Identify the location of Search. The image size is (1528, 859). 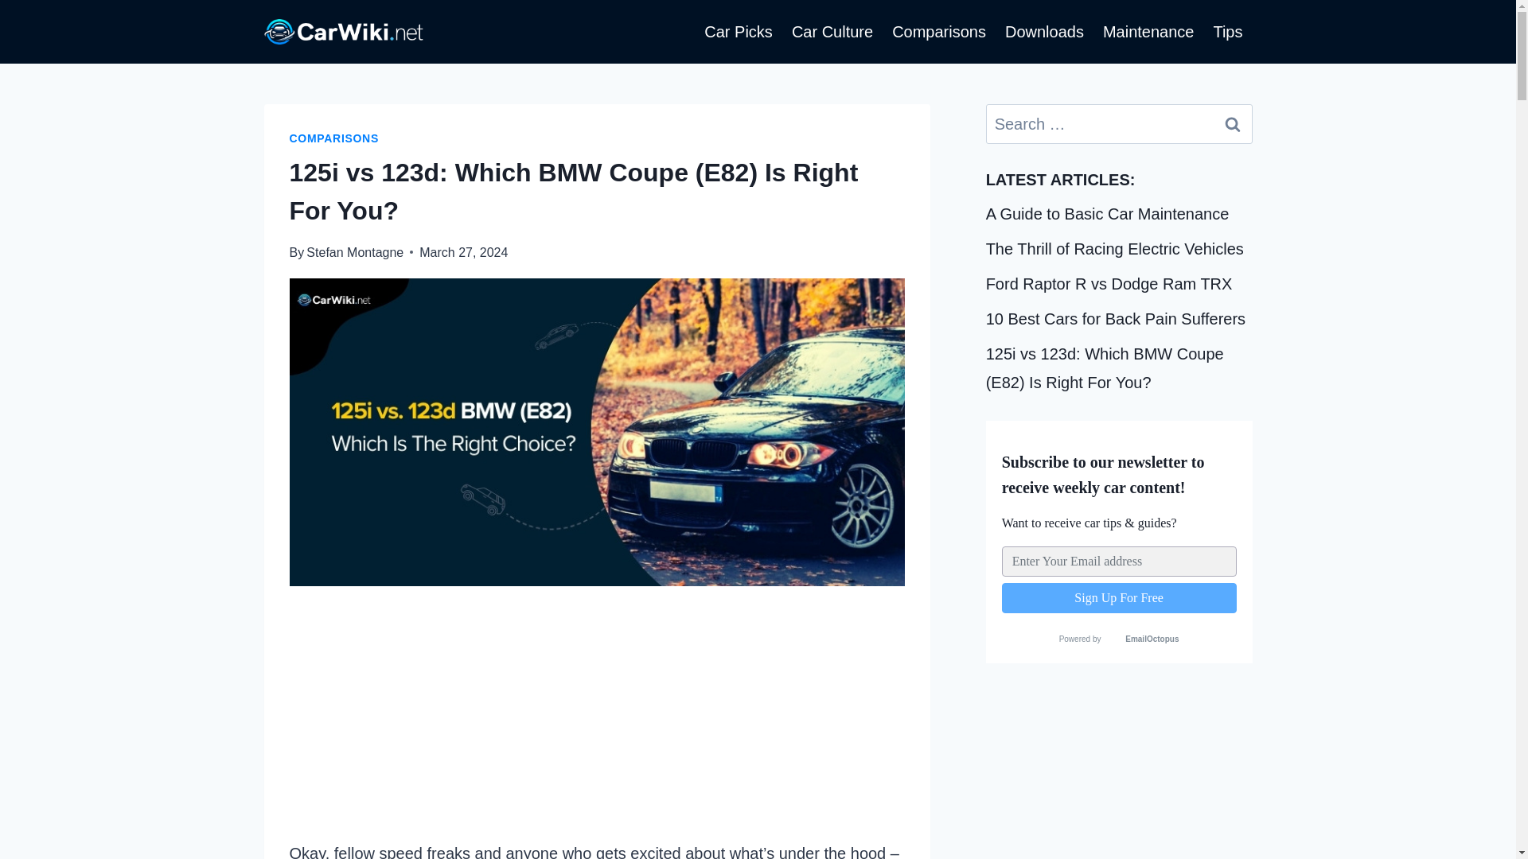
(1233, 124).